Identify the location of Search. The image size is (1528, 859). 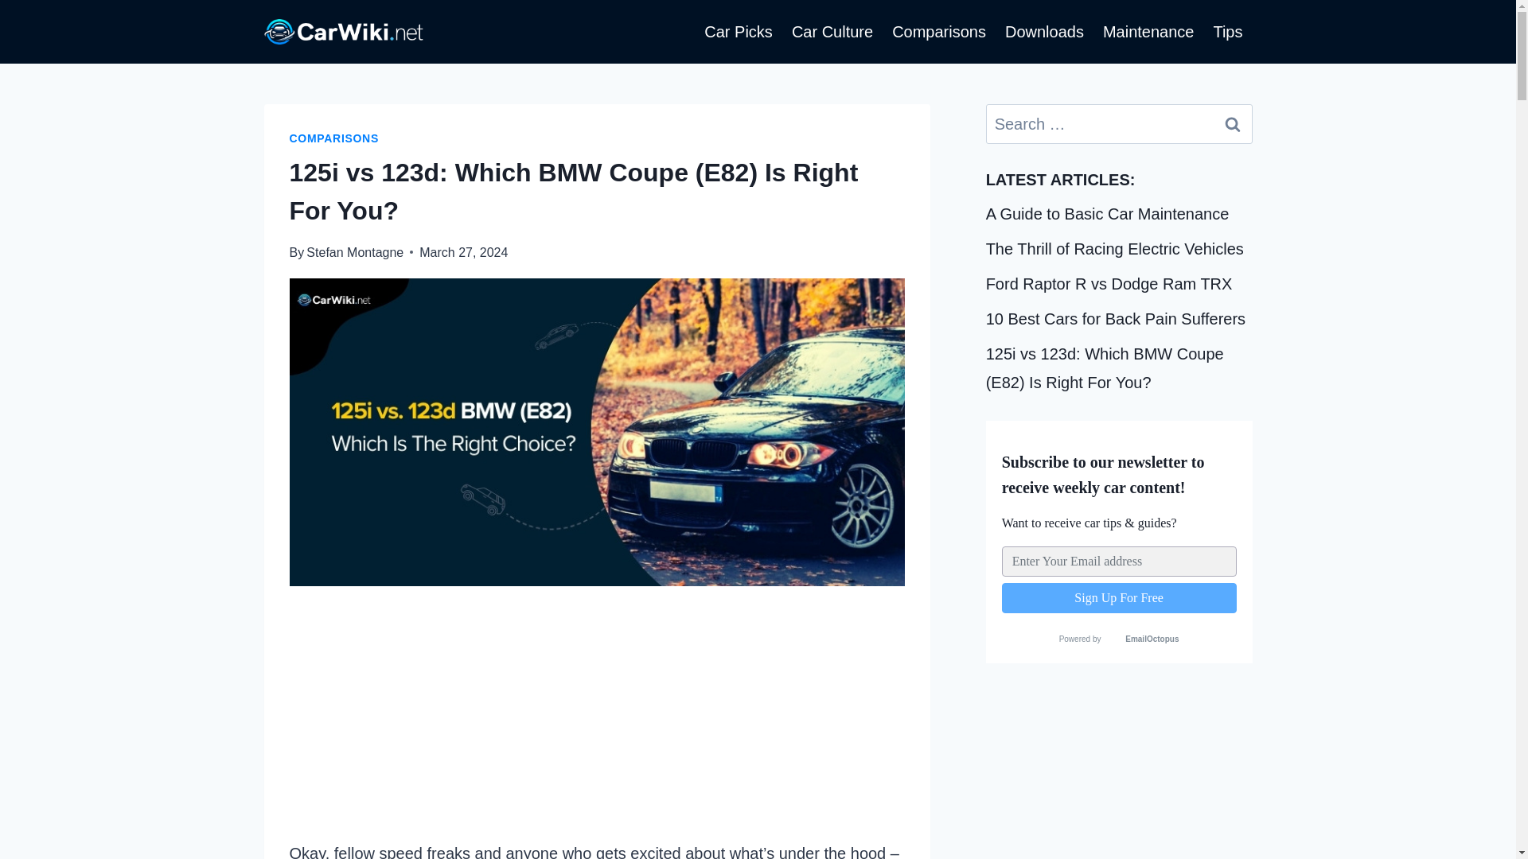
(1233, 124).